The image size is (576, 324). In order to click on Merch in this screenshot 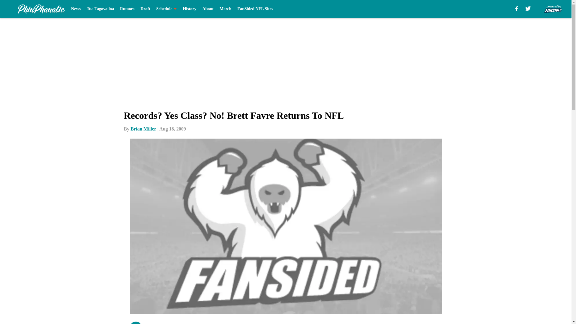, I will do `click(225, 9)`.